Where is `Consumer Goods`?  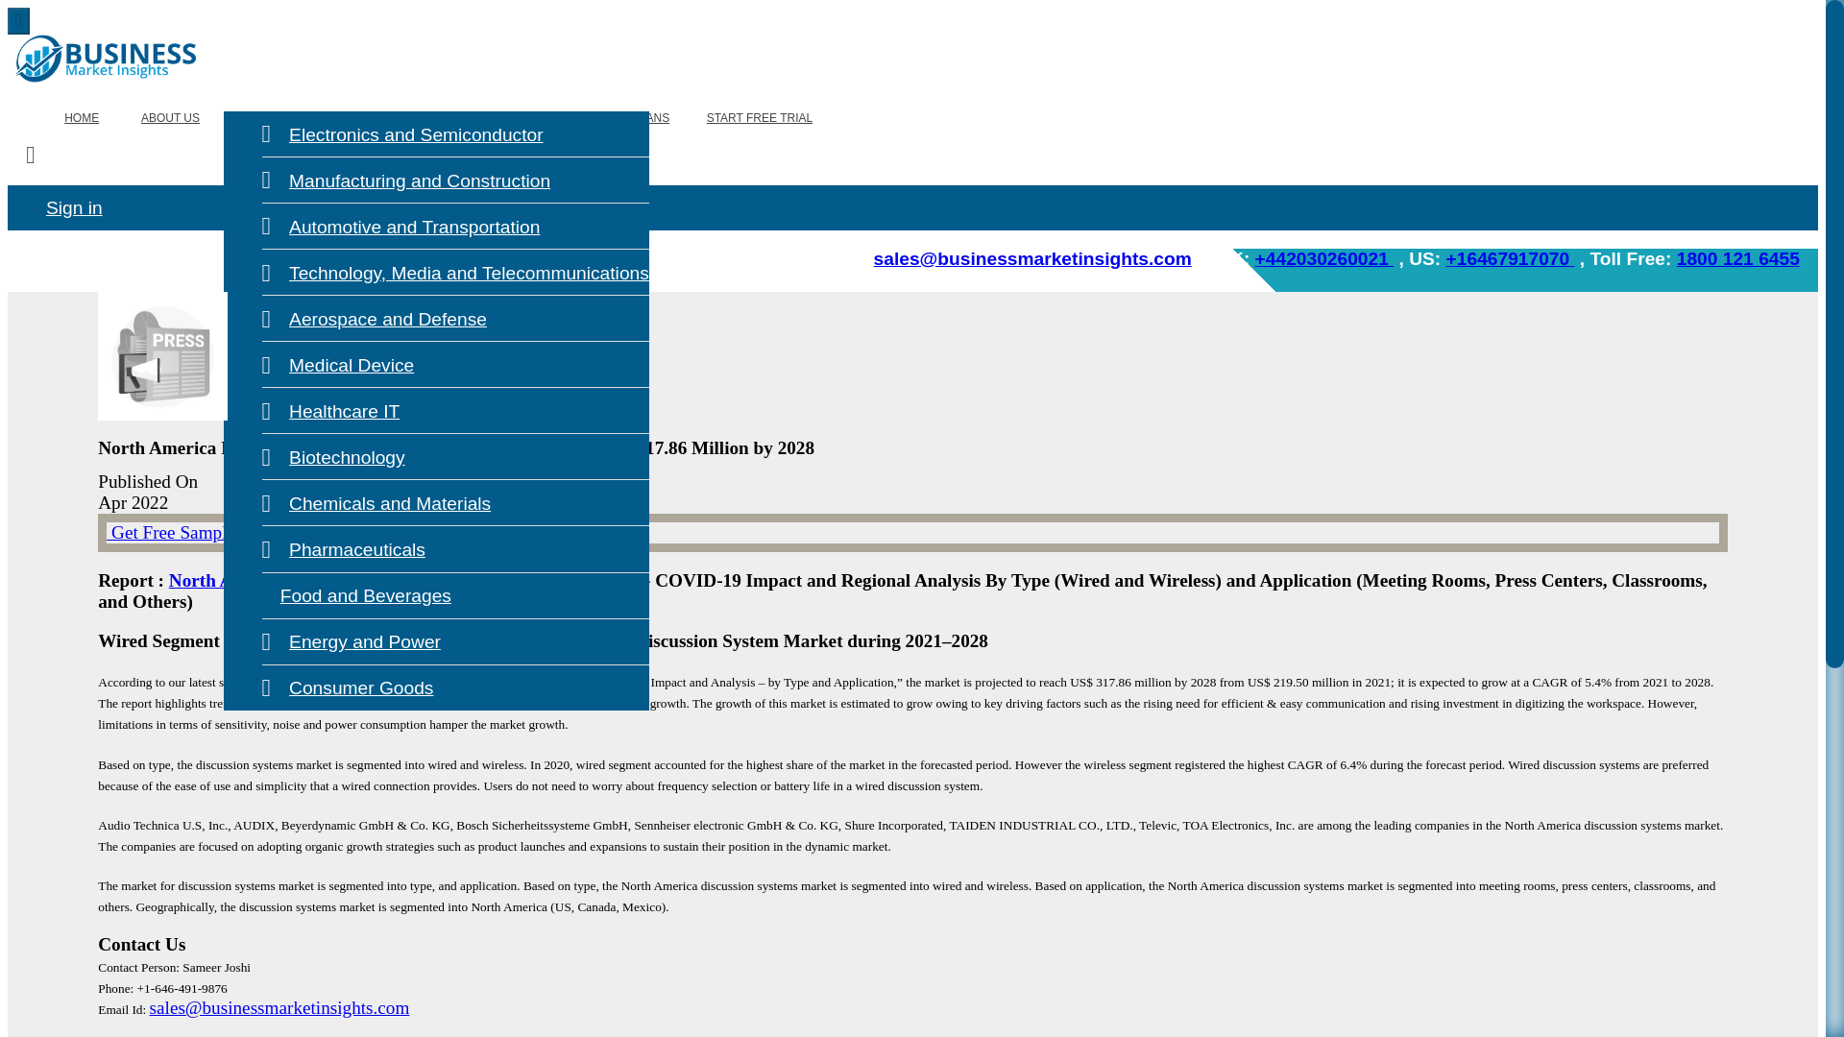 Consumer Goods is located at coordinates (348, 687).